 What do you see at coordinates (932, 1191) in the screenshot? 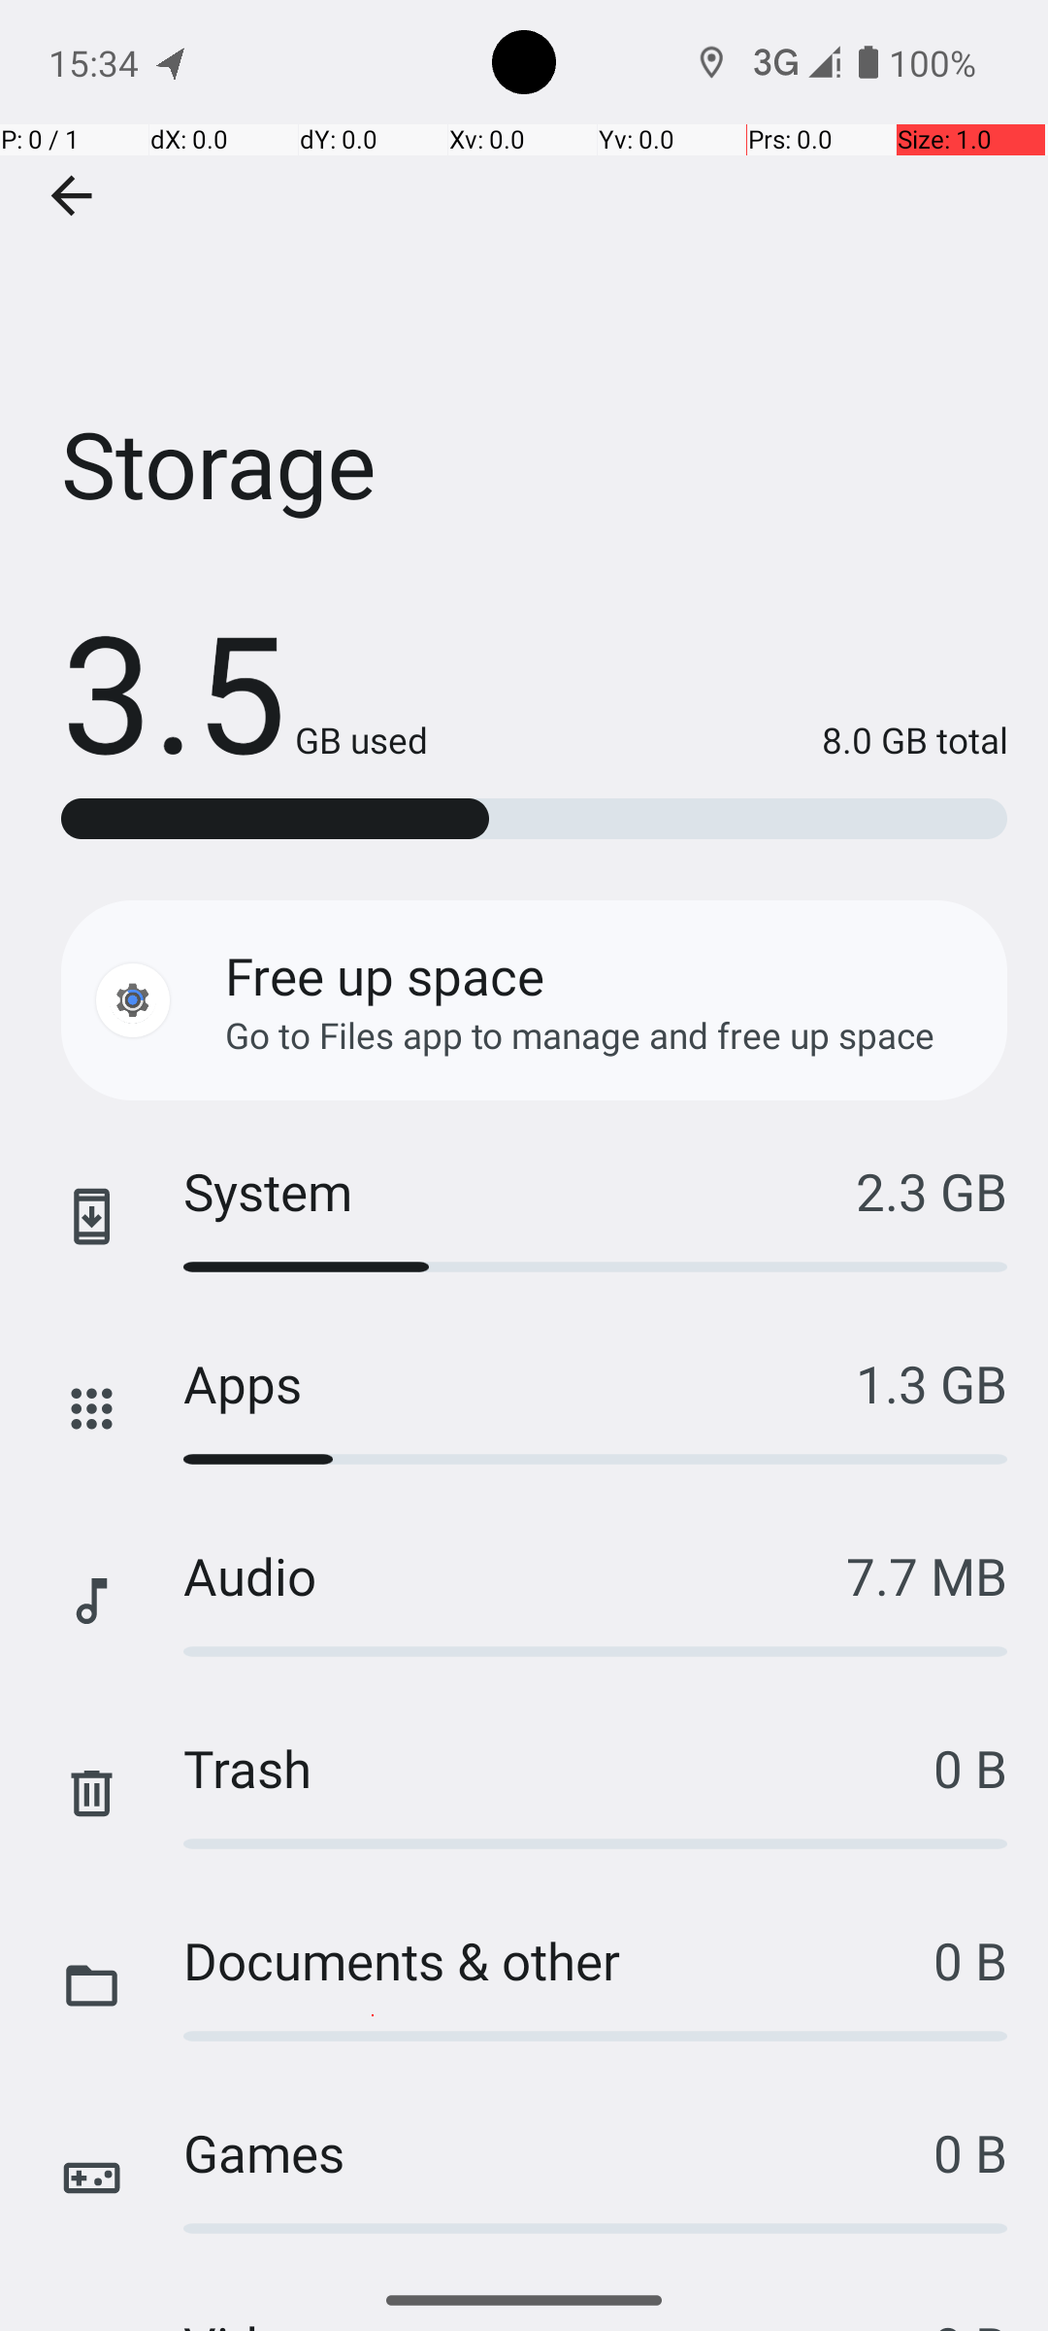
I see `2.3 GB` at bounding box center [932, 1191].